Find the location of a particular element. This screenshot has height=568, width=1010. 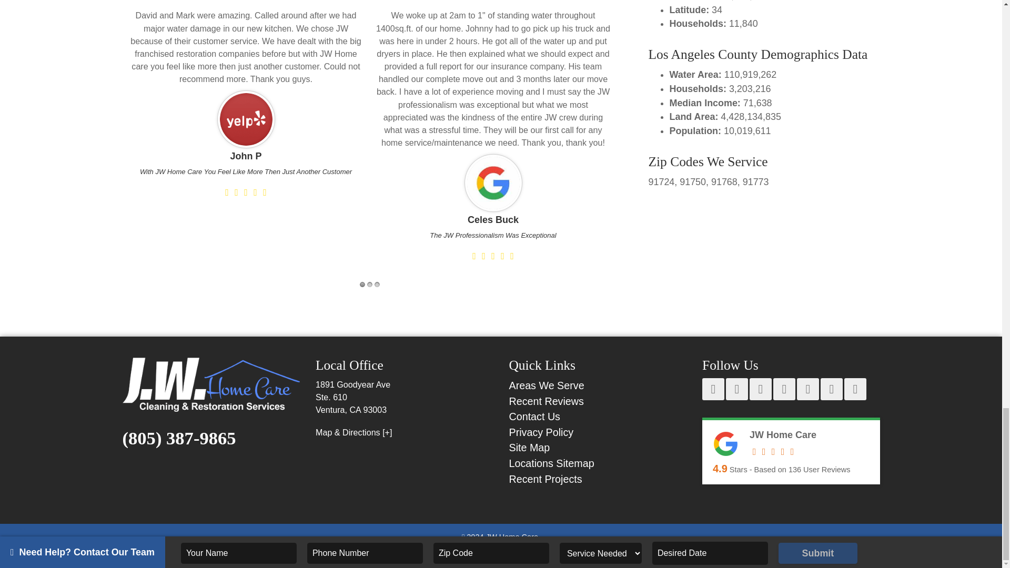

LinkedIn is located at coordinates (831, 389).